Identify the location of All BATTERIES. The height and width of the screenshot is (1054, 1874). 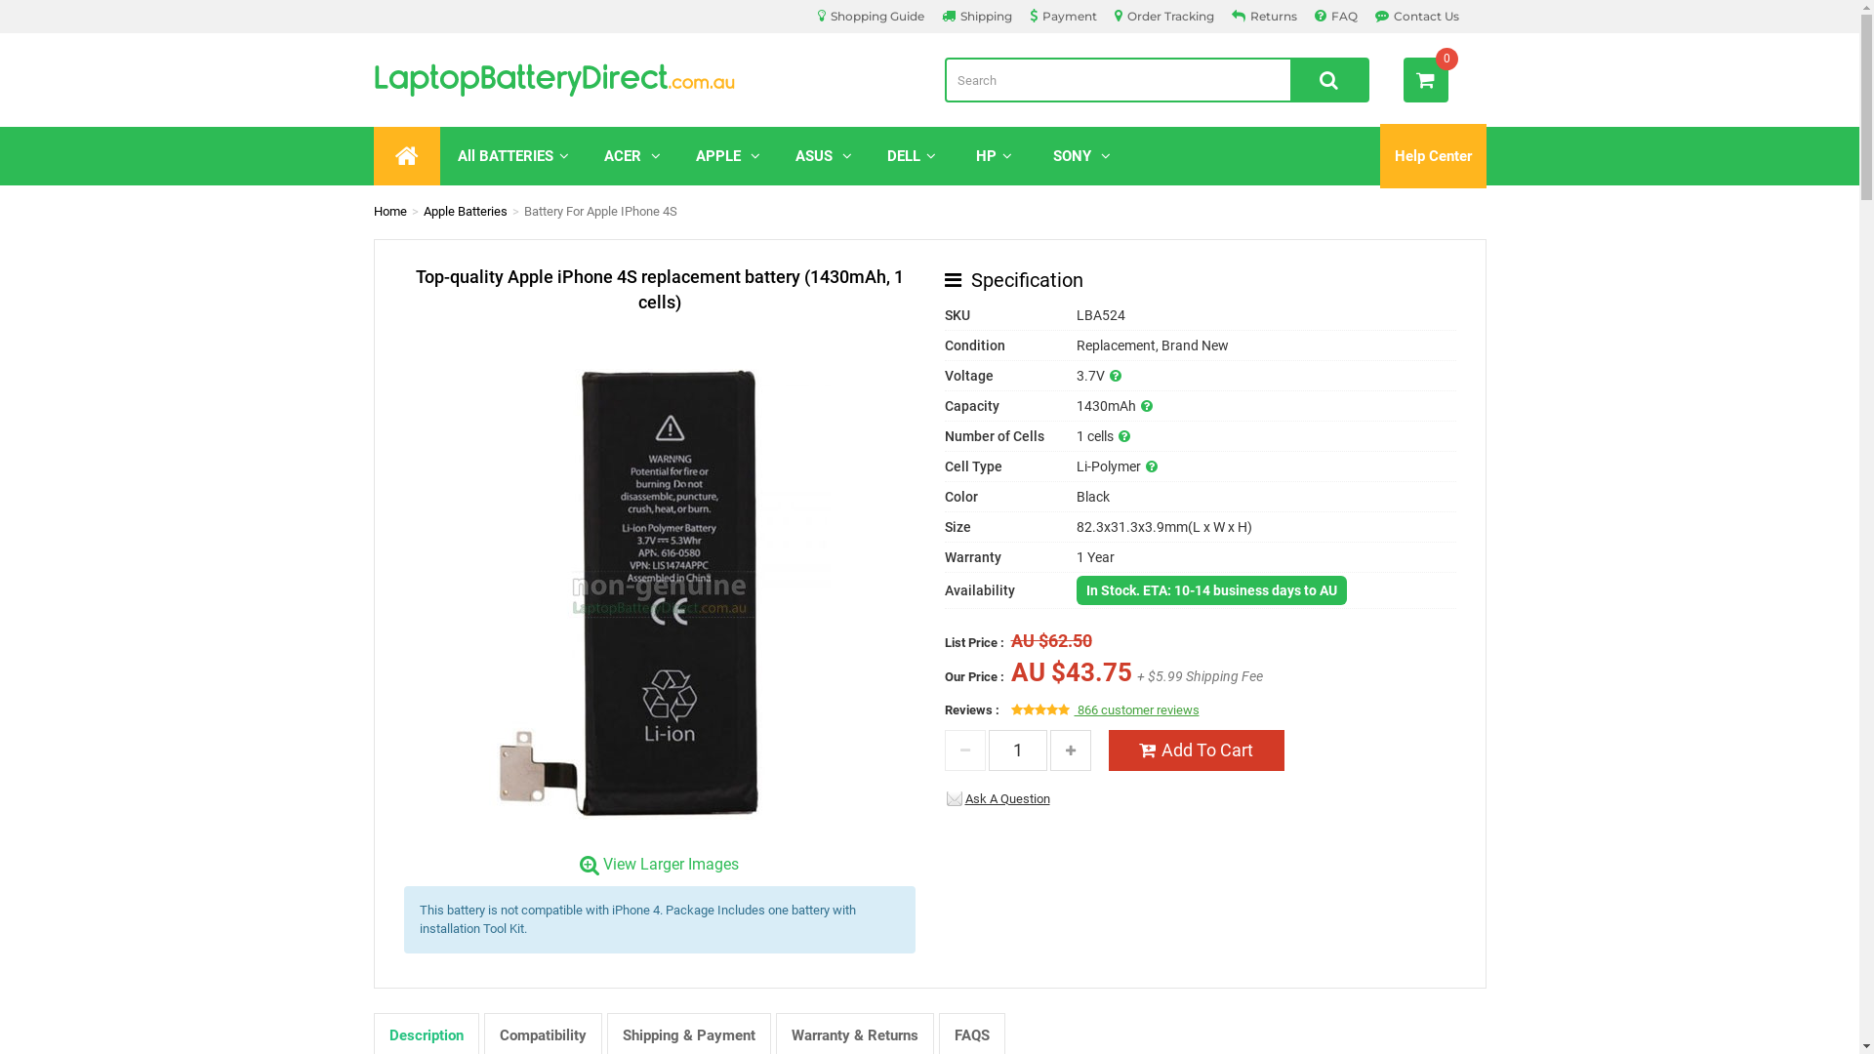
(512, 156).